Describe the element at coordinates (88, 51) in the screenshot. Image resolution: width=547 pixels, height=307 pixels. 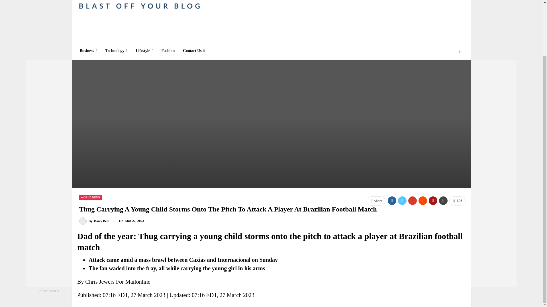
I see `Business` at that location.